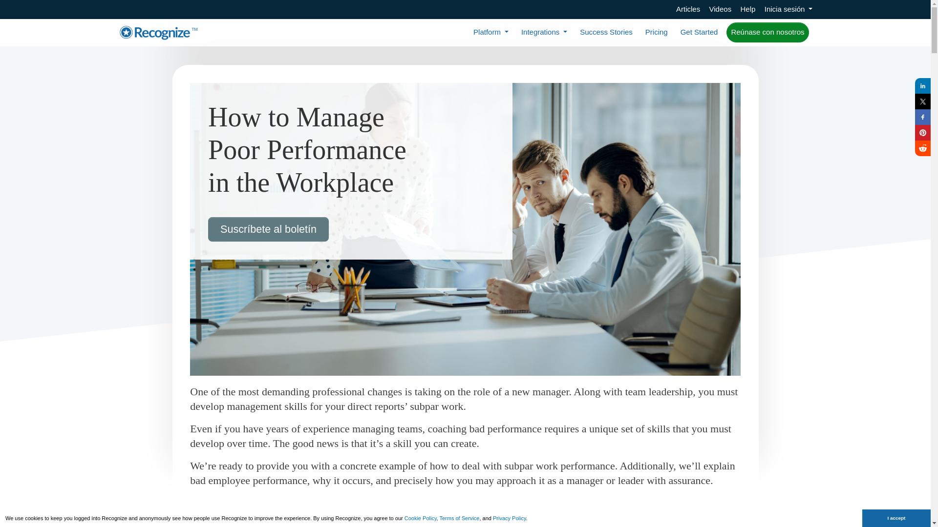 Image resolution: width=938 pixels, height=527 pixels. I want to click on Platform, so click(490, 32).